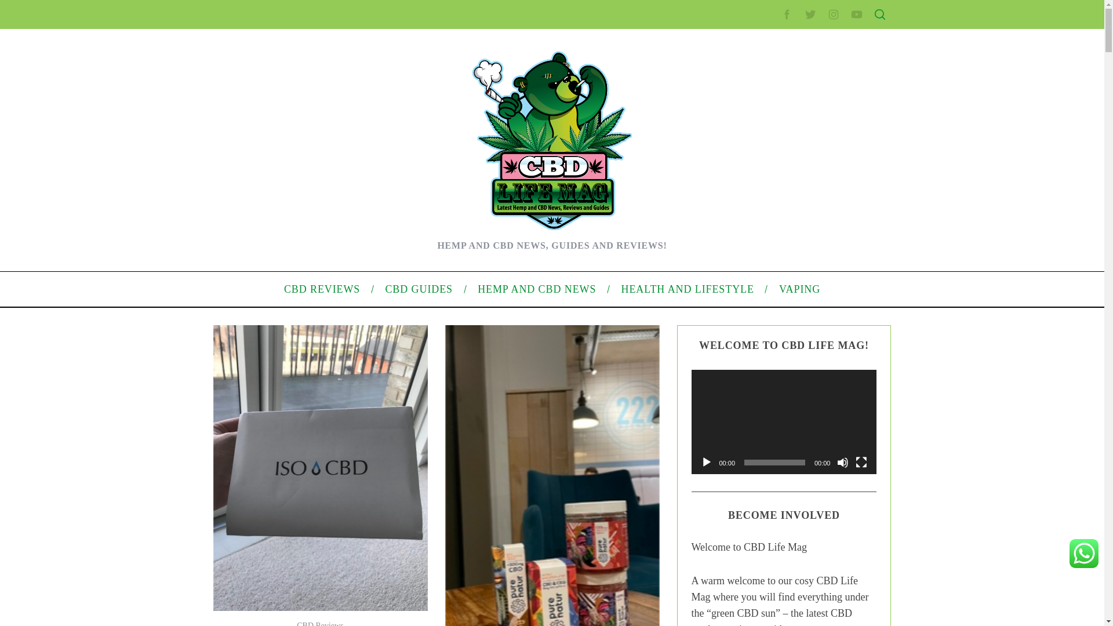 The image size is (1113, 626). Describe the element at coordinates (747, 391) in the screenshot. I see `Blog` at that location.